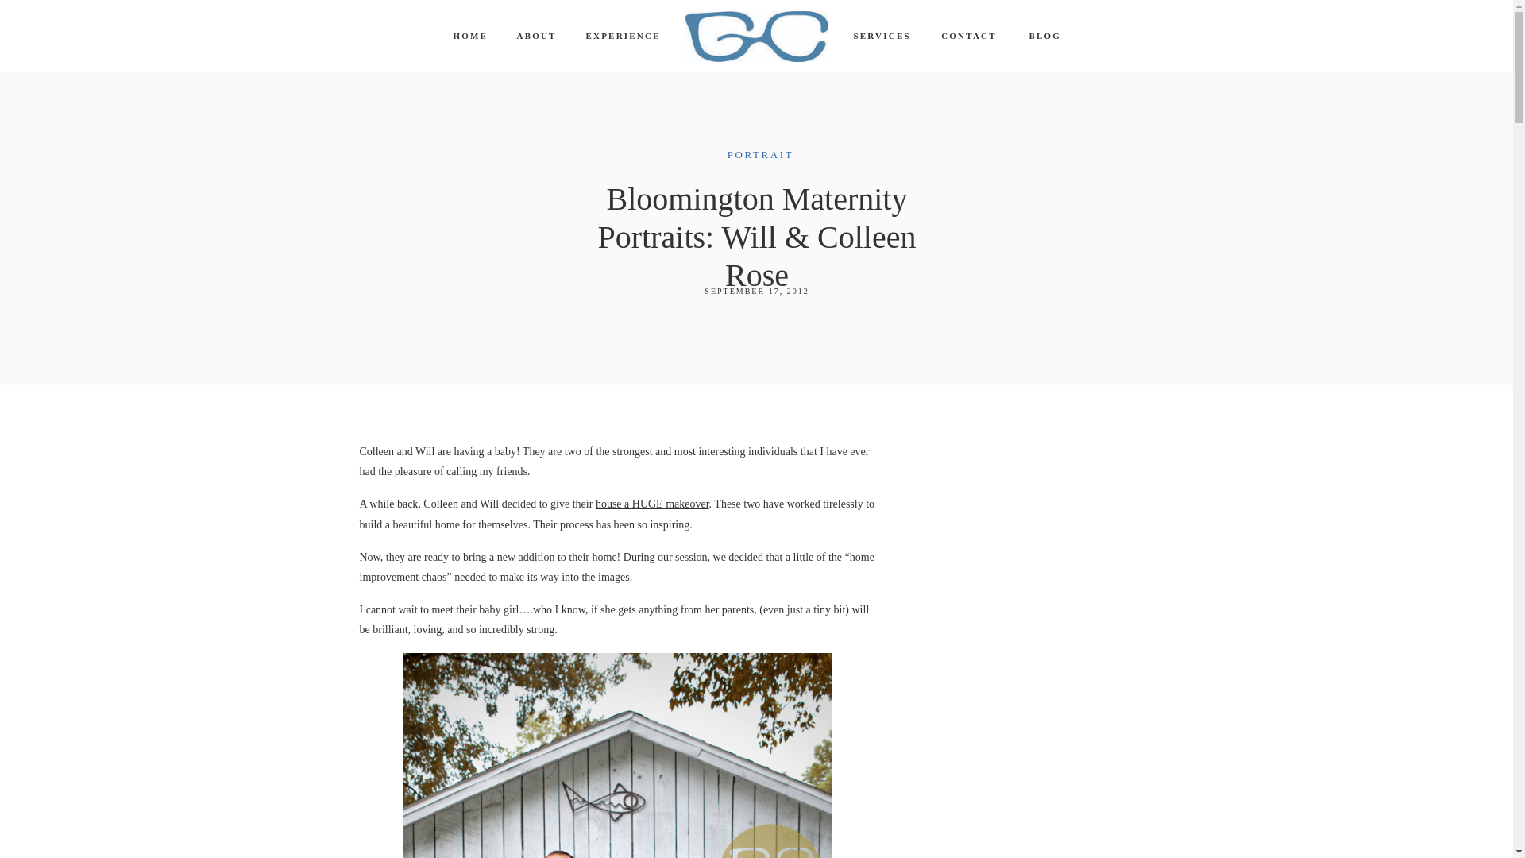 The width and height of the screenshot is (1525, 858). I want to click on BLOG, so click(1045, 37).